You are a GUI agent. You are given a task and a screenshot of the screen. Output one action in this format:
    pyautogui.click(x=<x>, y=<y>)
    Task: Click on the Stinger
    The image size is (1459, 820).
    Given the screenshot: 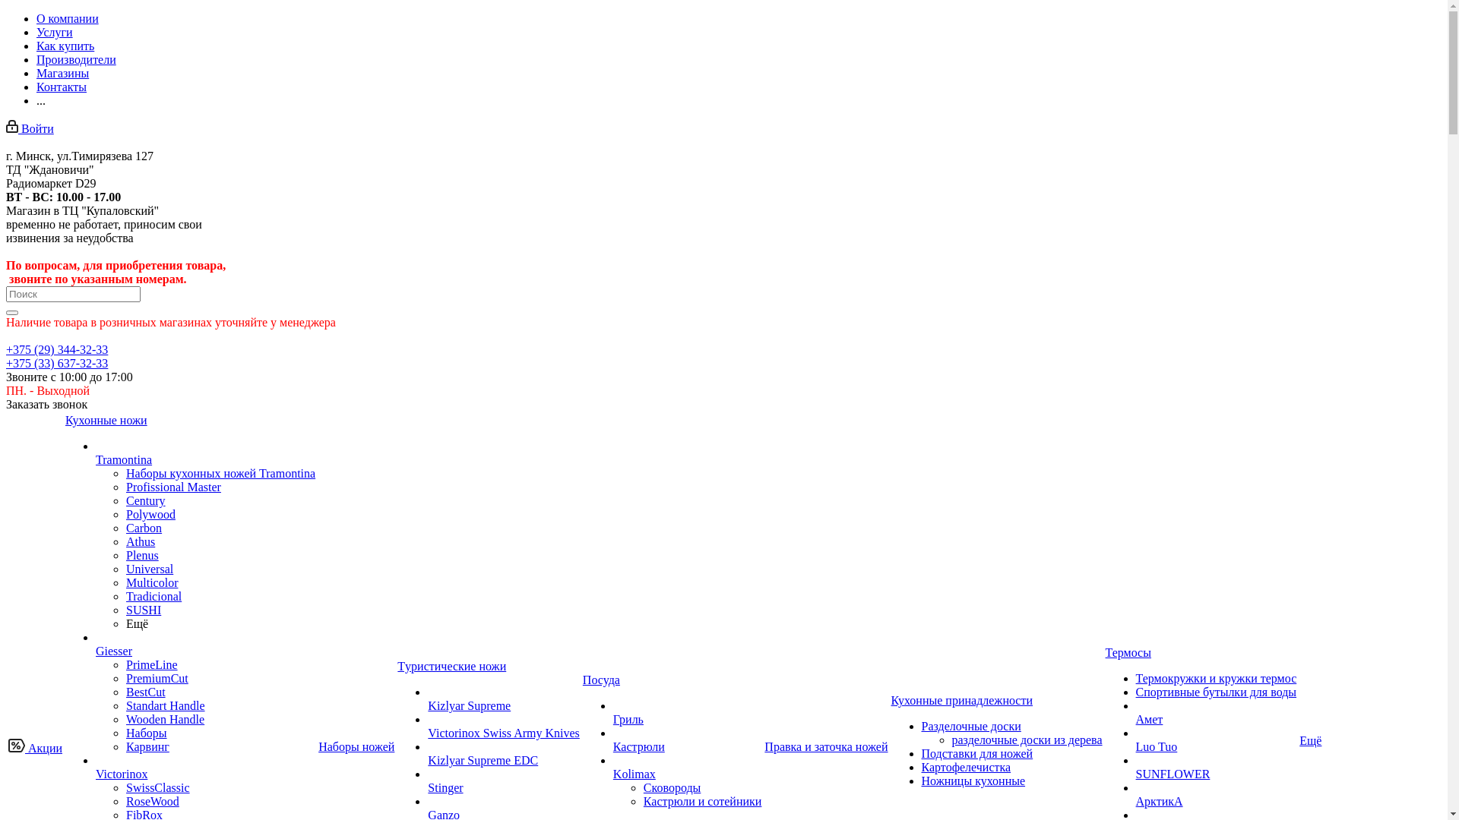 What is the action you would take?
    pyautogui.click(x=445, y=788)
    